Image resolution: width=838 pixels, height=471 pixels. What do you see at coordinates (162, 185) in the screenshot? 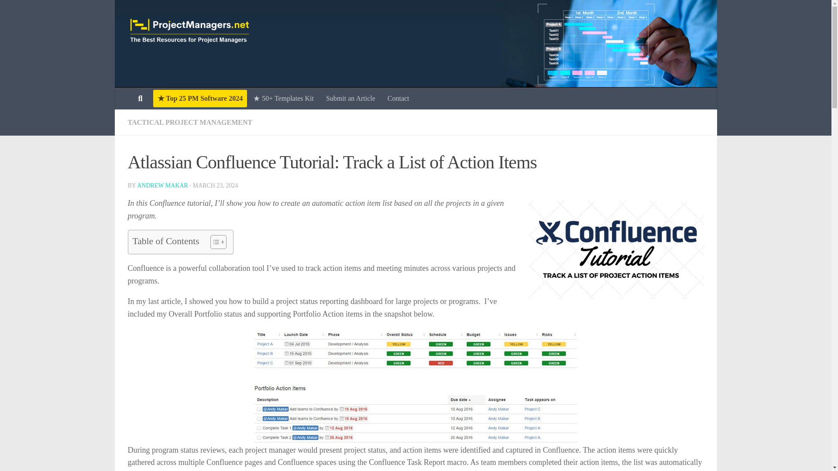
I see `Posts by Andrew Makar` at bounding box center [162, 185].